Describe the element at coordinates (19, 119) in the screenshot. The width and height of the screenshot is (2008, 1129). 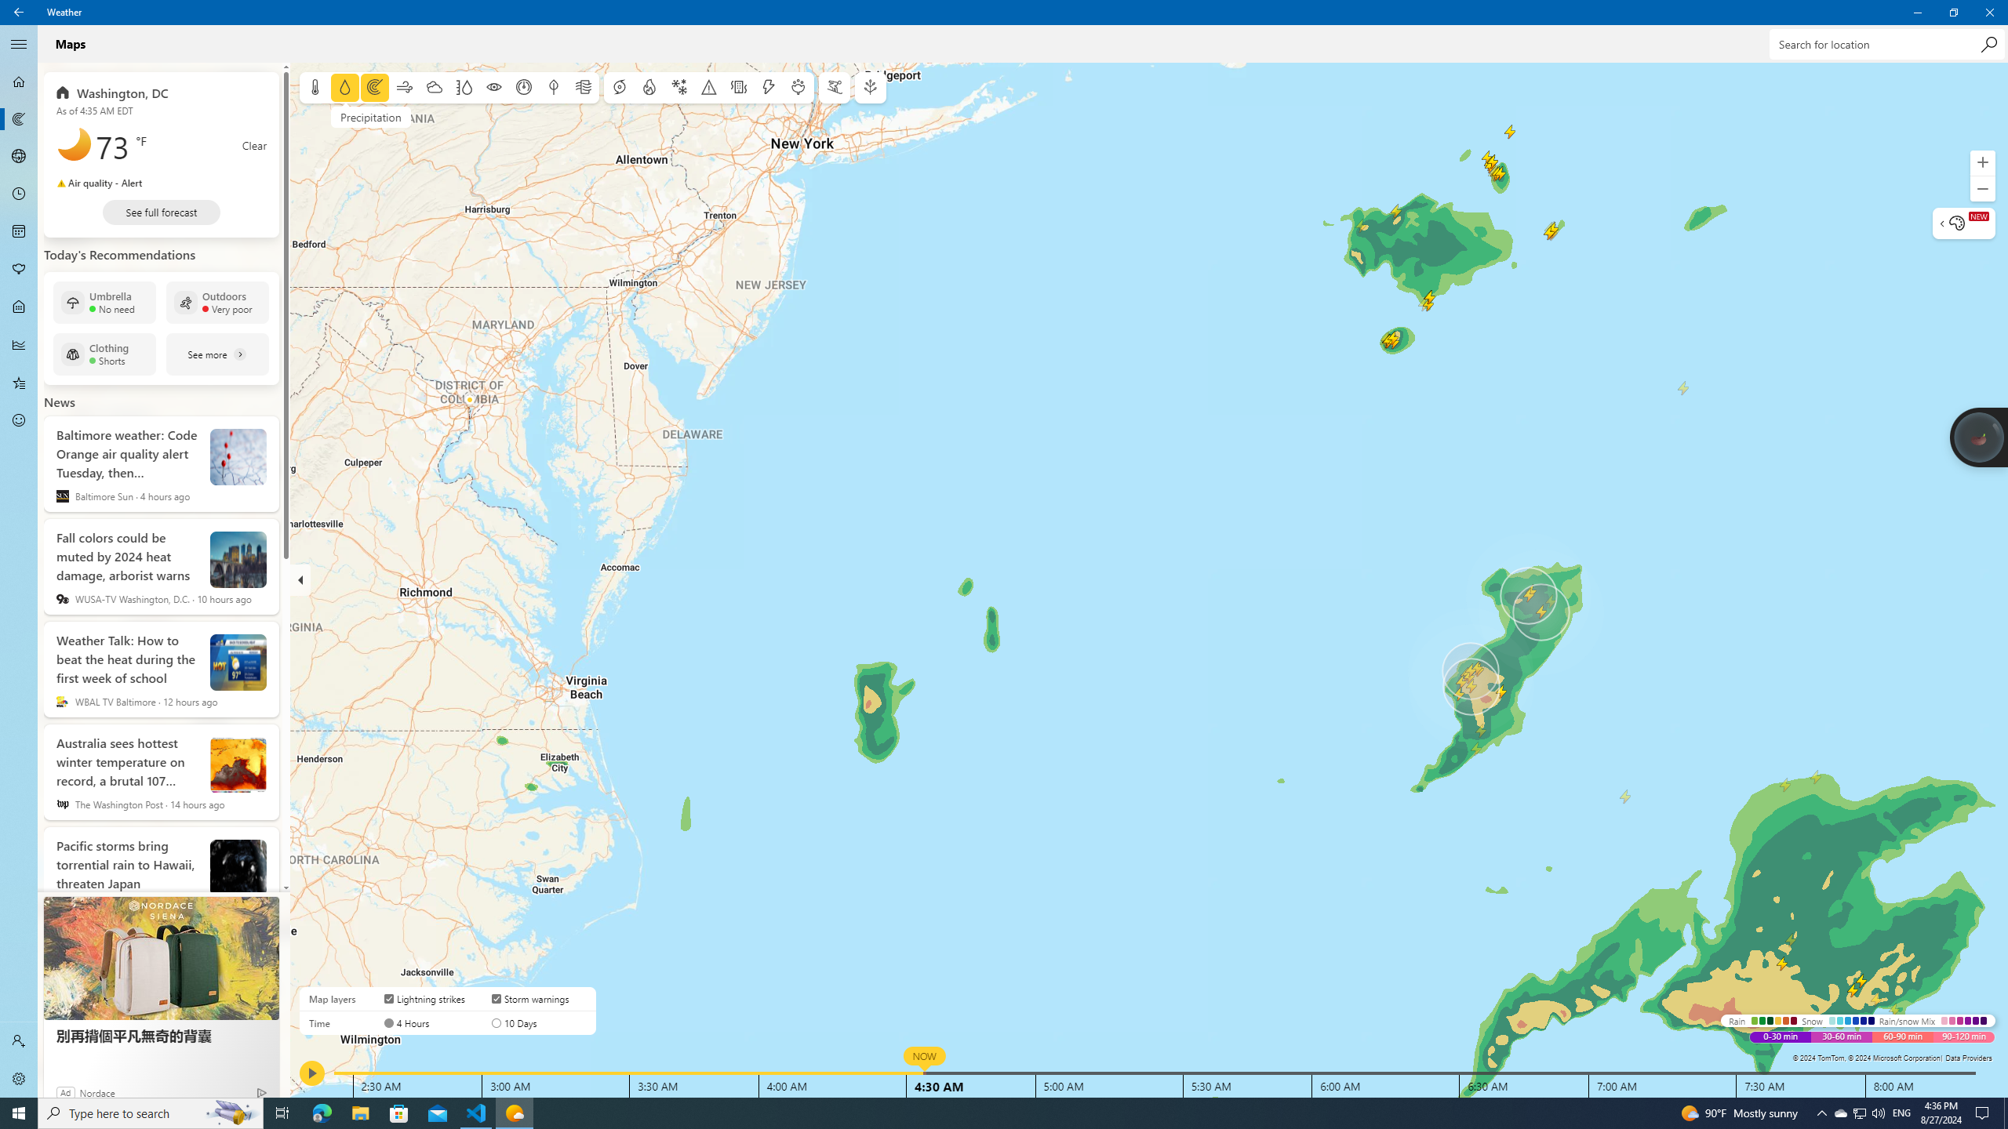
I see `Task View` at that location.